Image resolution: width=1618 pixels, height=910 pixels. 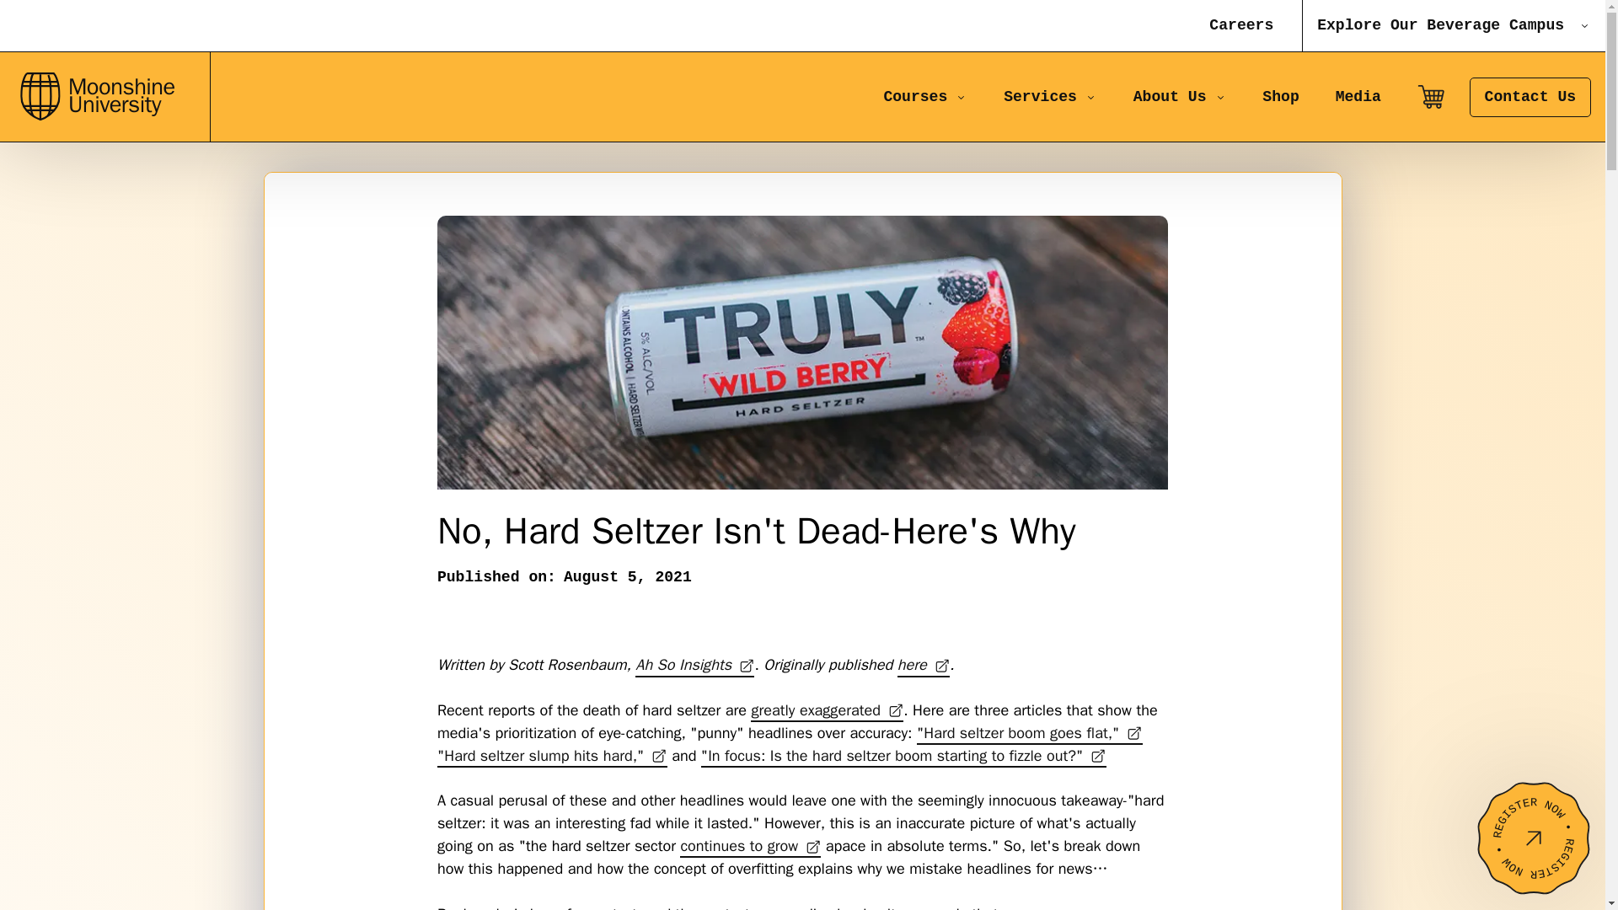 I want to click on here, so click(x=104, y=97).